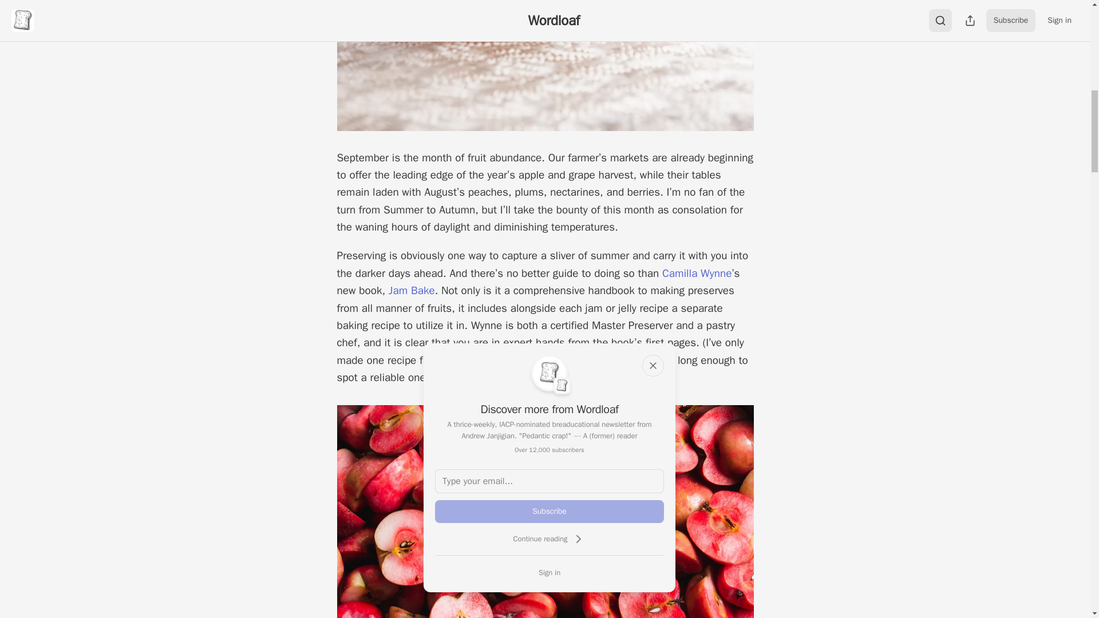 The width and height of the screenshot is (1099, 618). What do you see at coordinates (549, 511) in the screenshot?
I see `Subscribe` at bounding box center [549, 511].